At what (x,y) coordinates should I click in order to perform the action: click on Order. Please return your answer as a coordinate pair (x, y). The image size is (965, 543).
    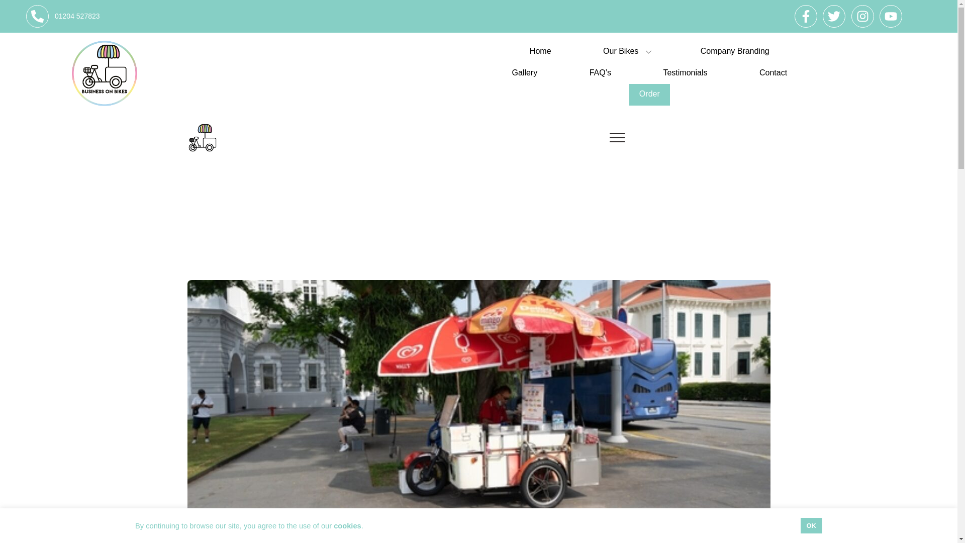
    Looking at the image, I should click on (649, 95).